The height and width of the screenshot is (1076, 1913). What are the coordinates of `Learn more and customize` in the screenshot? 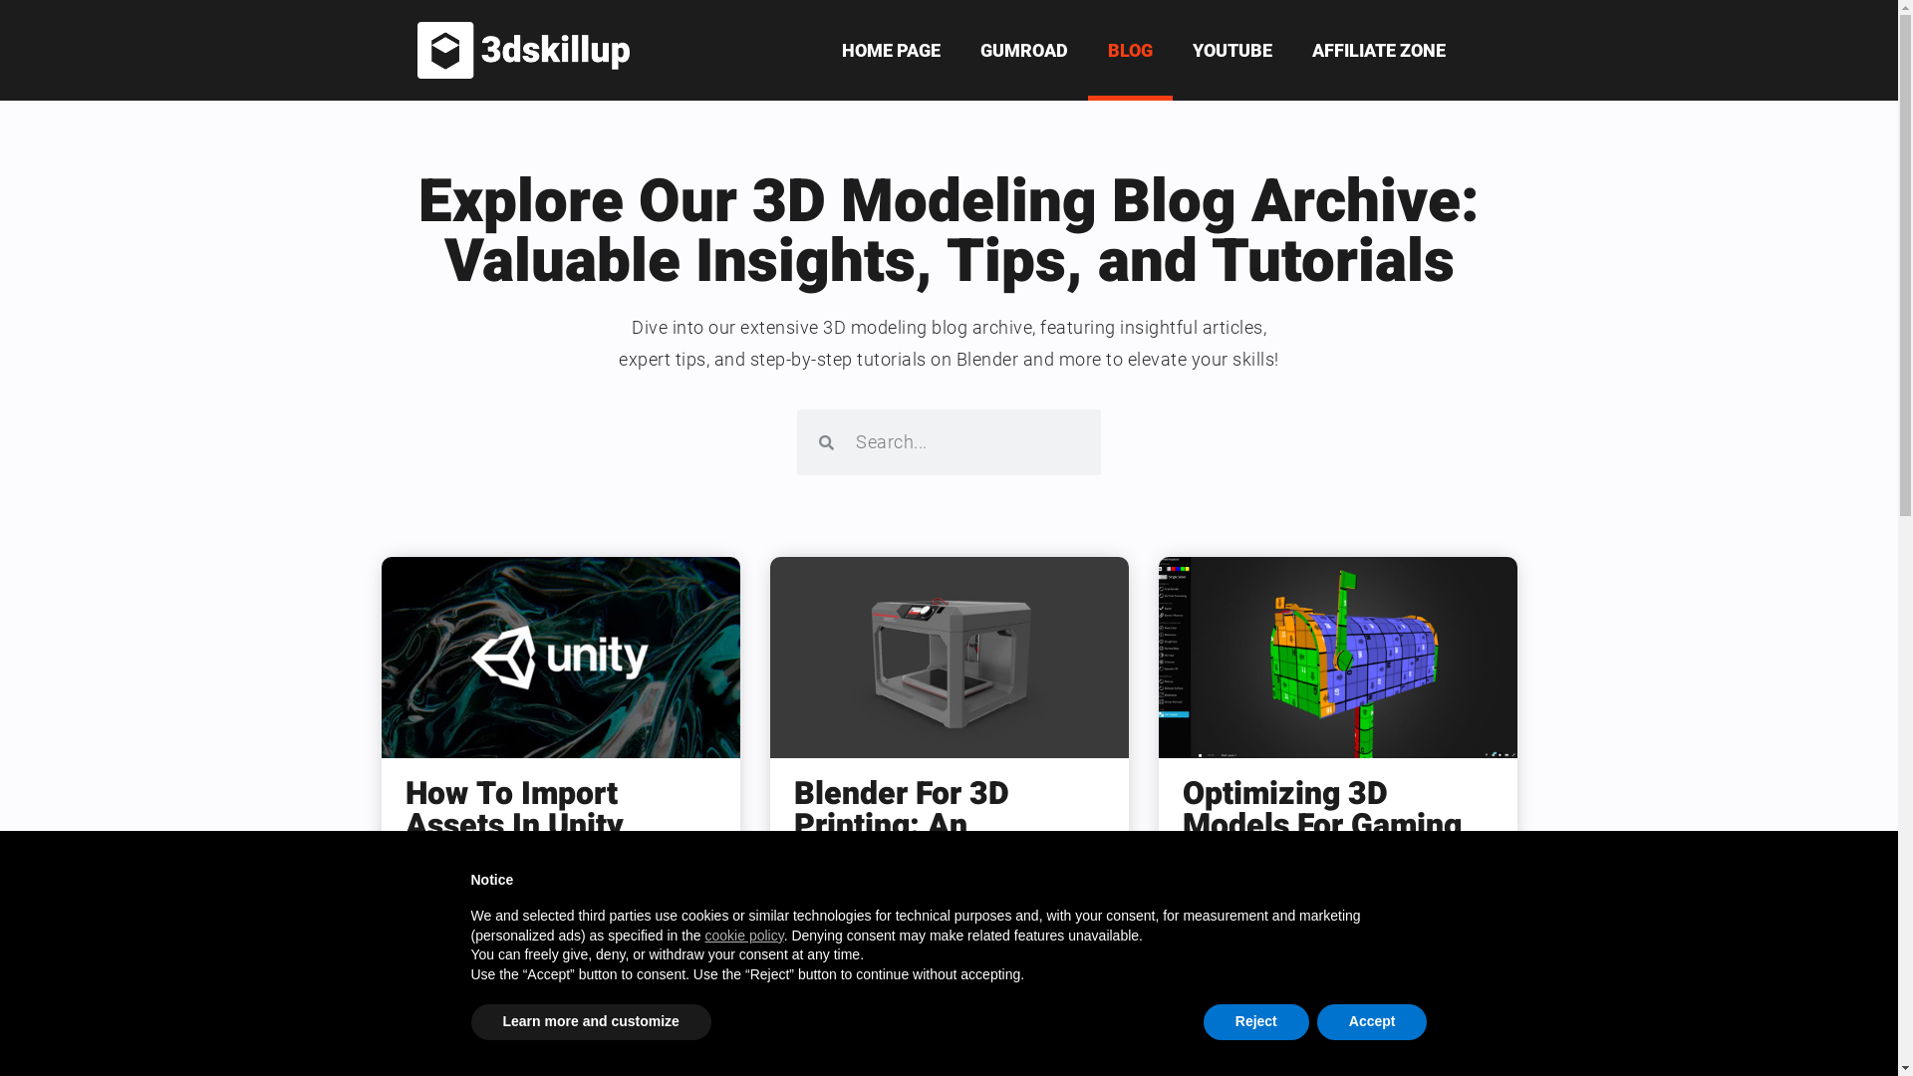 It's located at (590, 1022).